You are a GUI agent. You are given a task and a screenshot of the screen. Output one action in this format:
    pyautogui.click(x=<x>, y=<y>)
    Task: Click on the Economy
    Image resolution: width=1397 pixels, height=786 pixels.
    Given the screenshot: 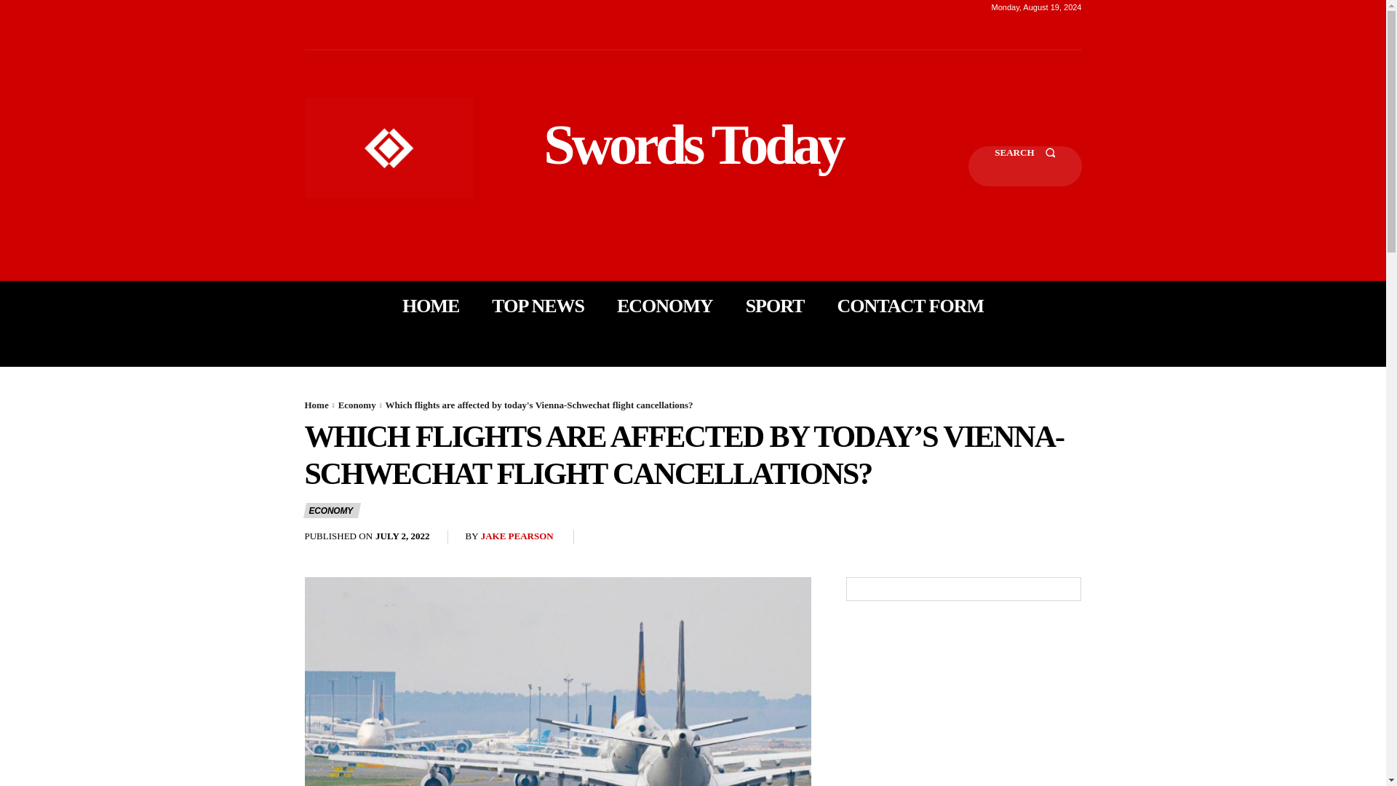 What is the action you would take?
    pyautogui.click(x=357, y=405)
    